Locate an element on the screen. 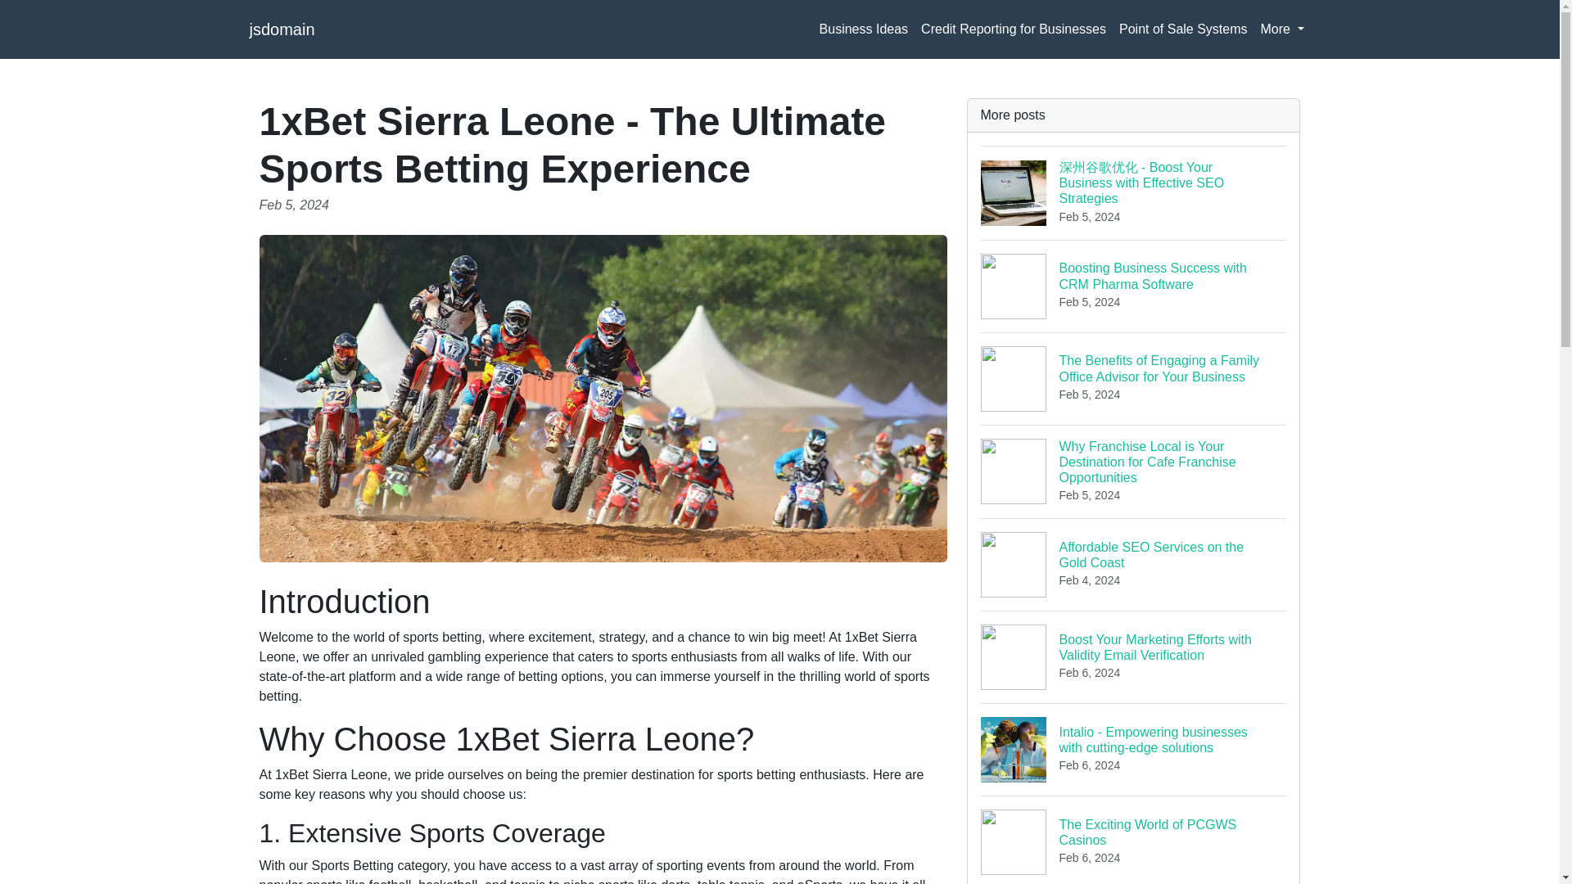 The image size is (1572, 884). Credit Reporting for Businesses is located at coordinates (1184, 29).